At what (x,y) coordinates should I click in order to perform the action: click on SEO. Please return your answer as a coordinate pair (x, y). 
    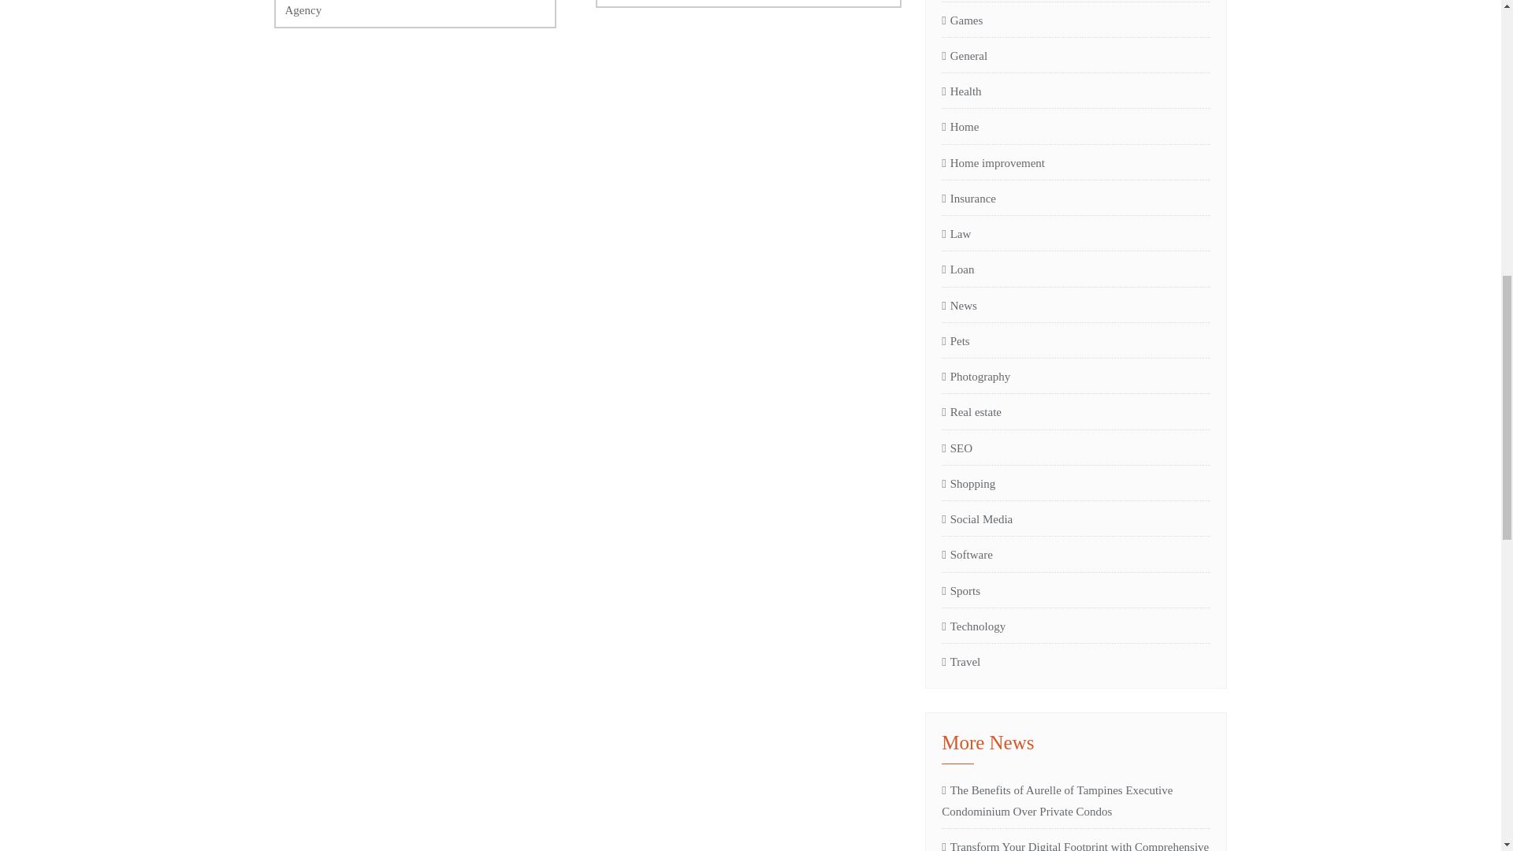
    Looking at the image, I should click on (957, 448).